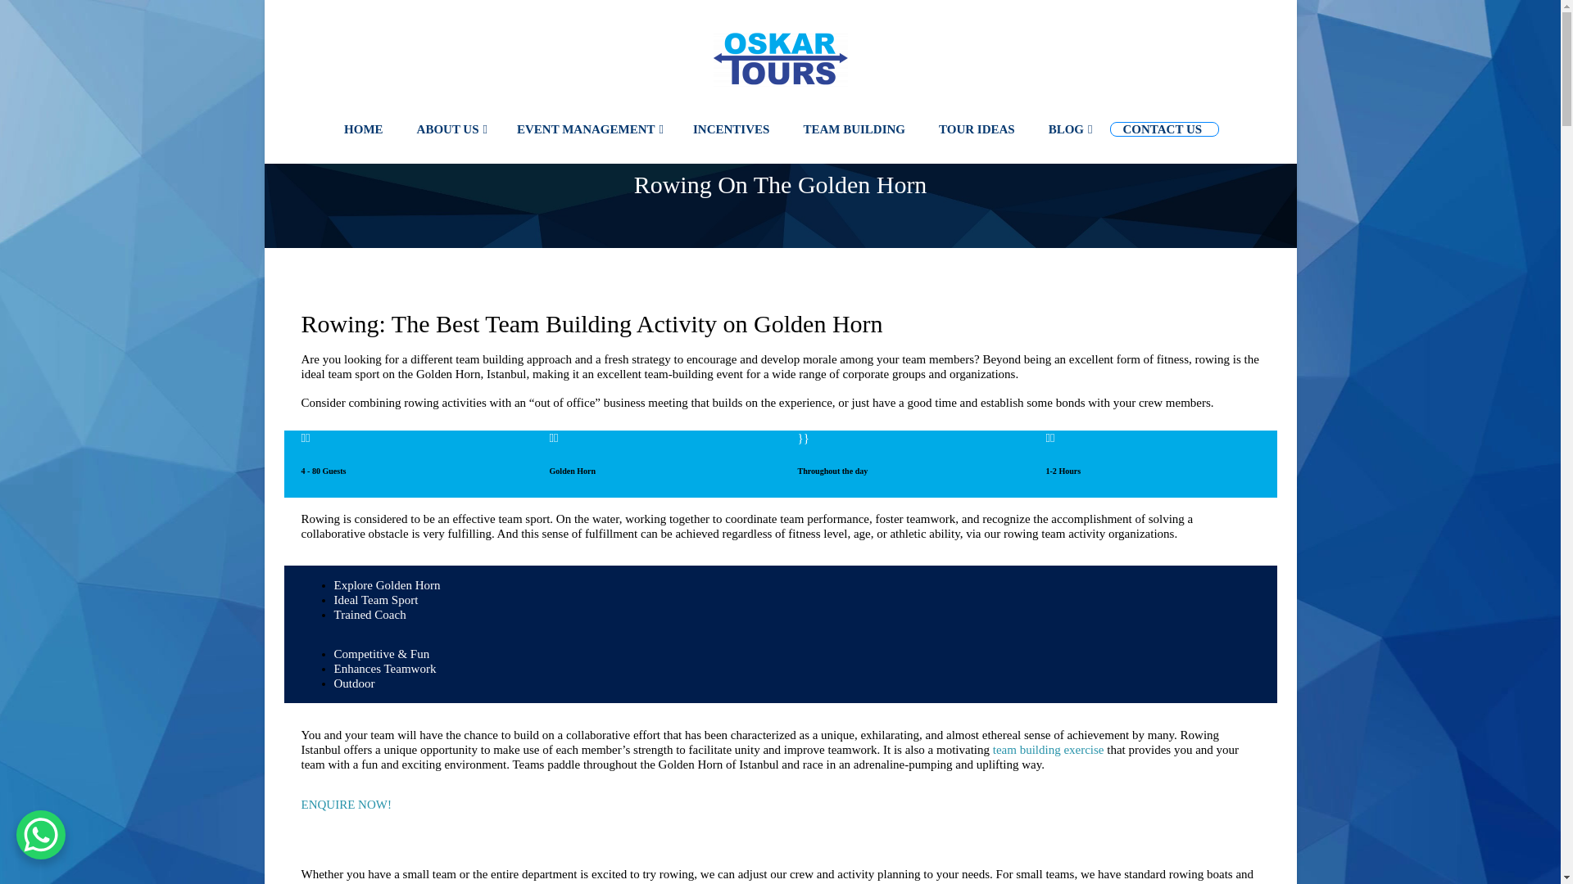 This screenshot has width=1573, height=884. I want to click on TOUR IDEAS, so click(978, 129).